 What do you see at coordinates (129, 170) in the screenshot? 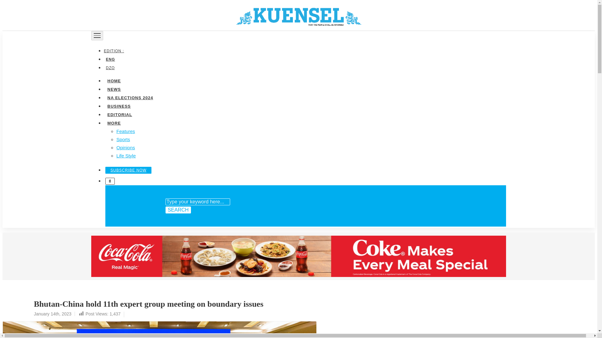
I see `SUBSCRIBE NOW` at bounding box center [129, 170].